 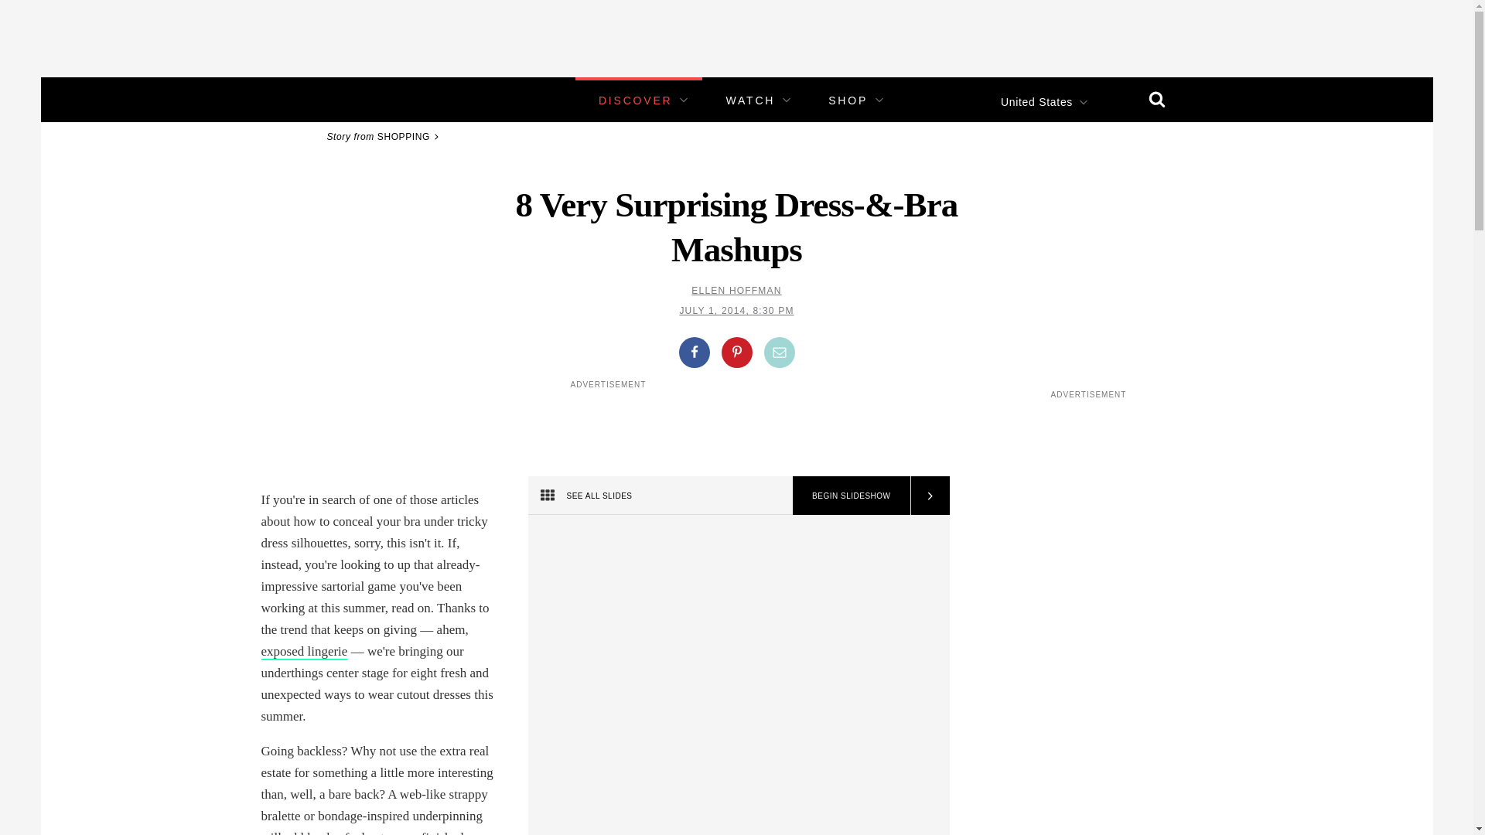 What do you see at coordinates (635, 101) in the screenshot?
I see `DISCOVER` at bounding box center [635, 101].